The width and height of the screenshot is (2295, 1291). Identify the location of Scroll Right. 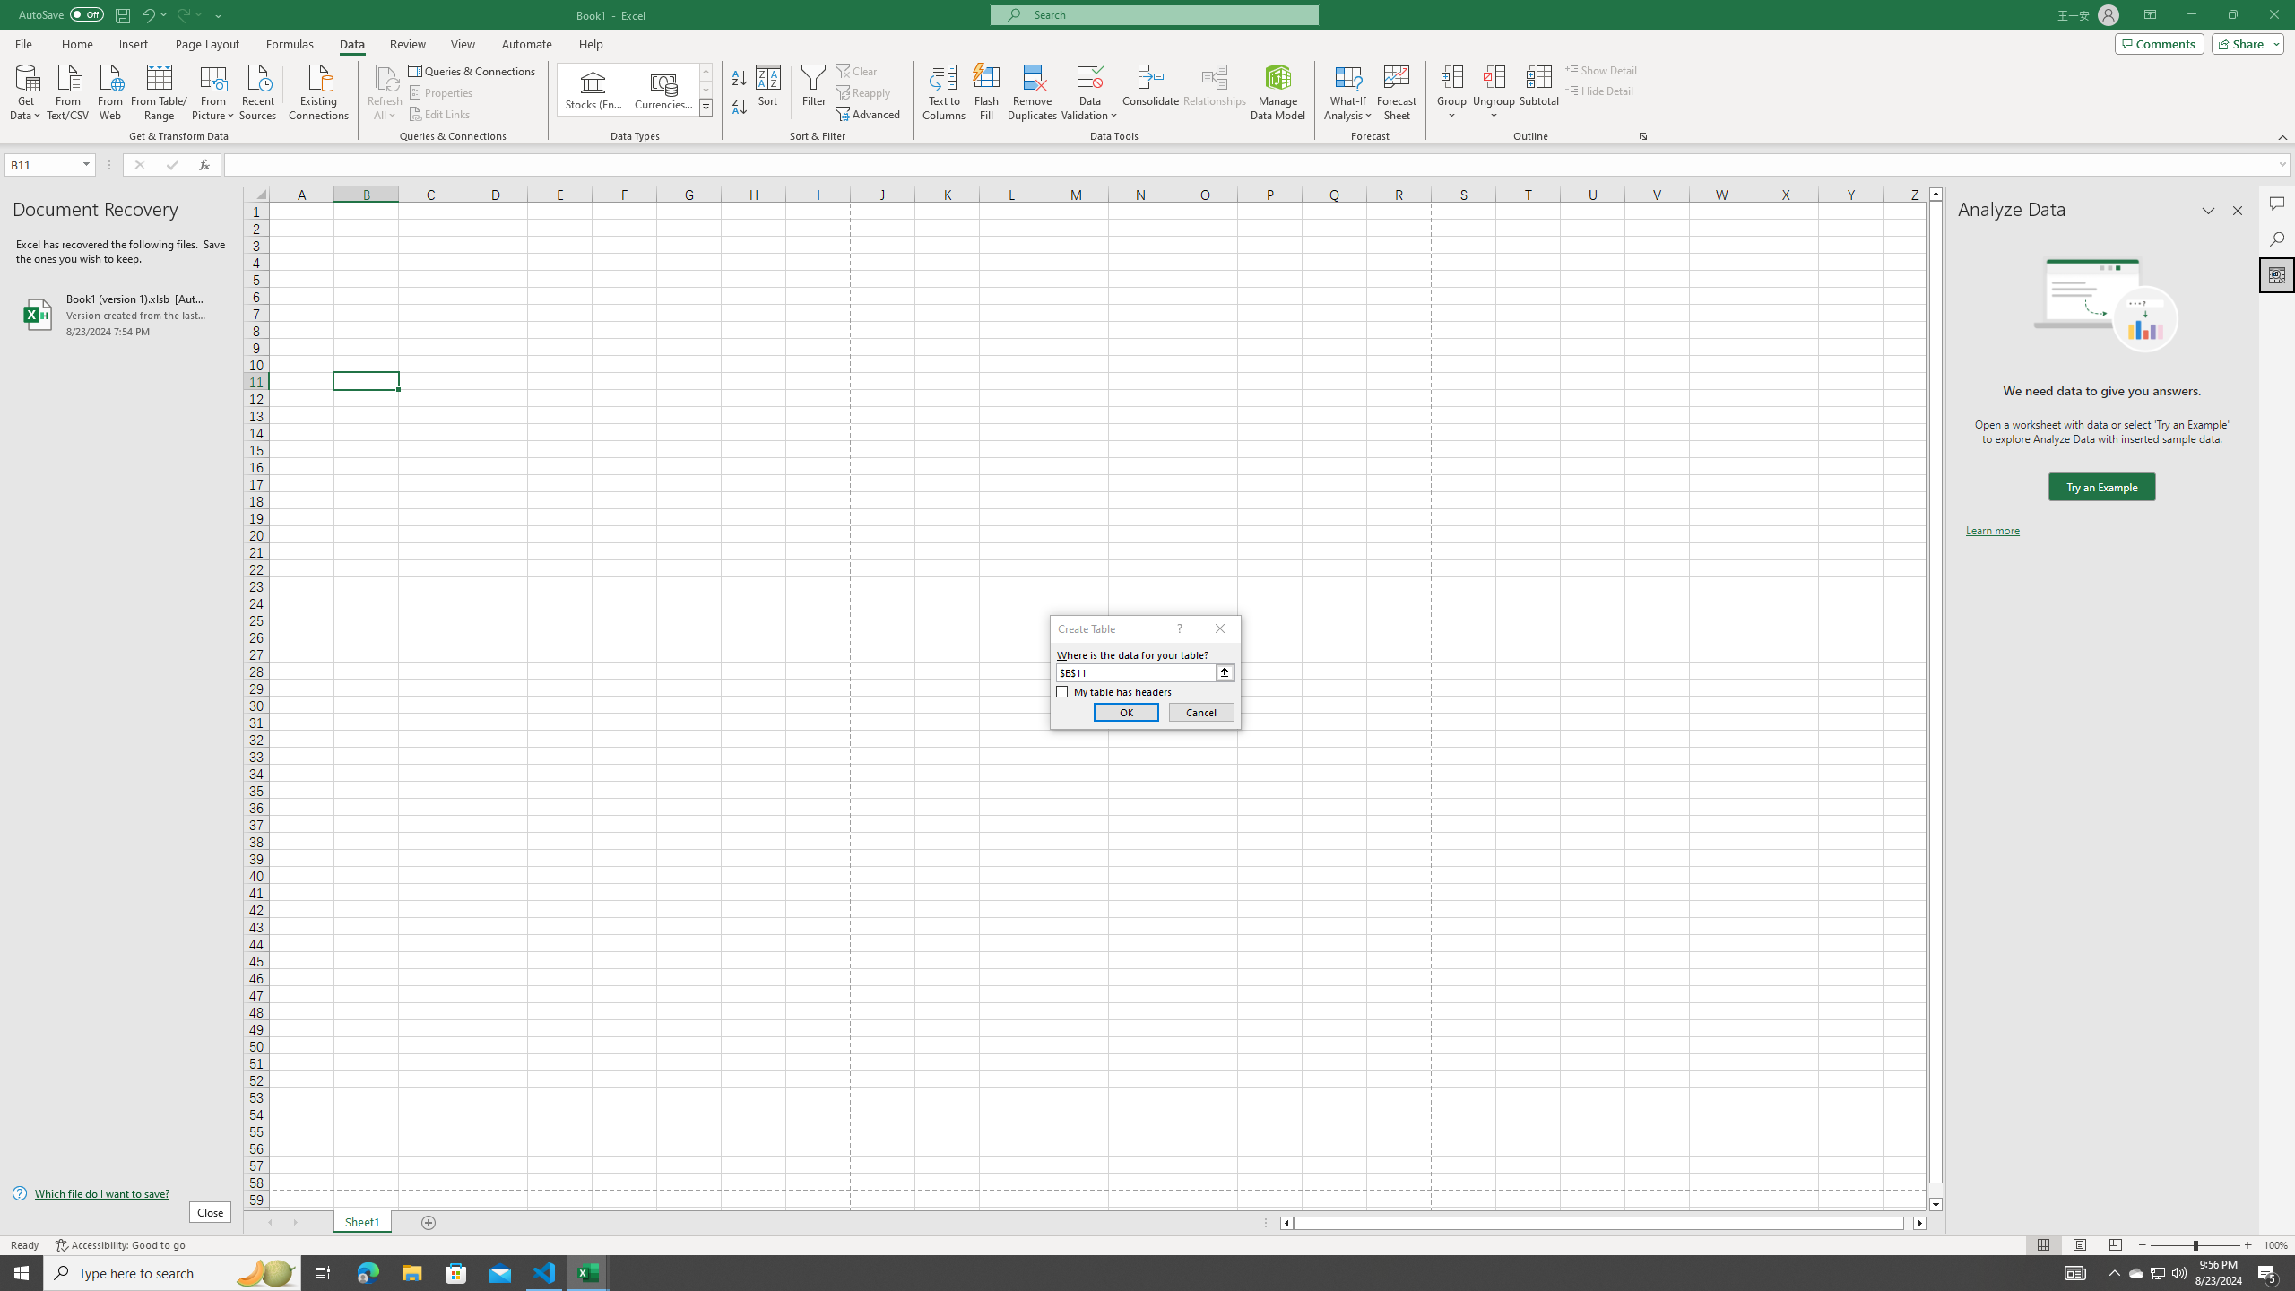
(294, 1223).